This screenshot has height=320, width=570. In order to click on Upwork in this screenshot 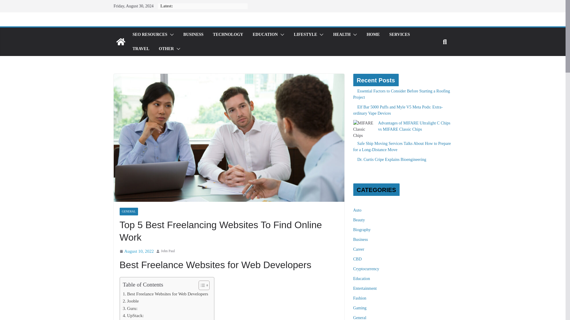, I will do `click(132, 319)`.